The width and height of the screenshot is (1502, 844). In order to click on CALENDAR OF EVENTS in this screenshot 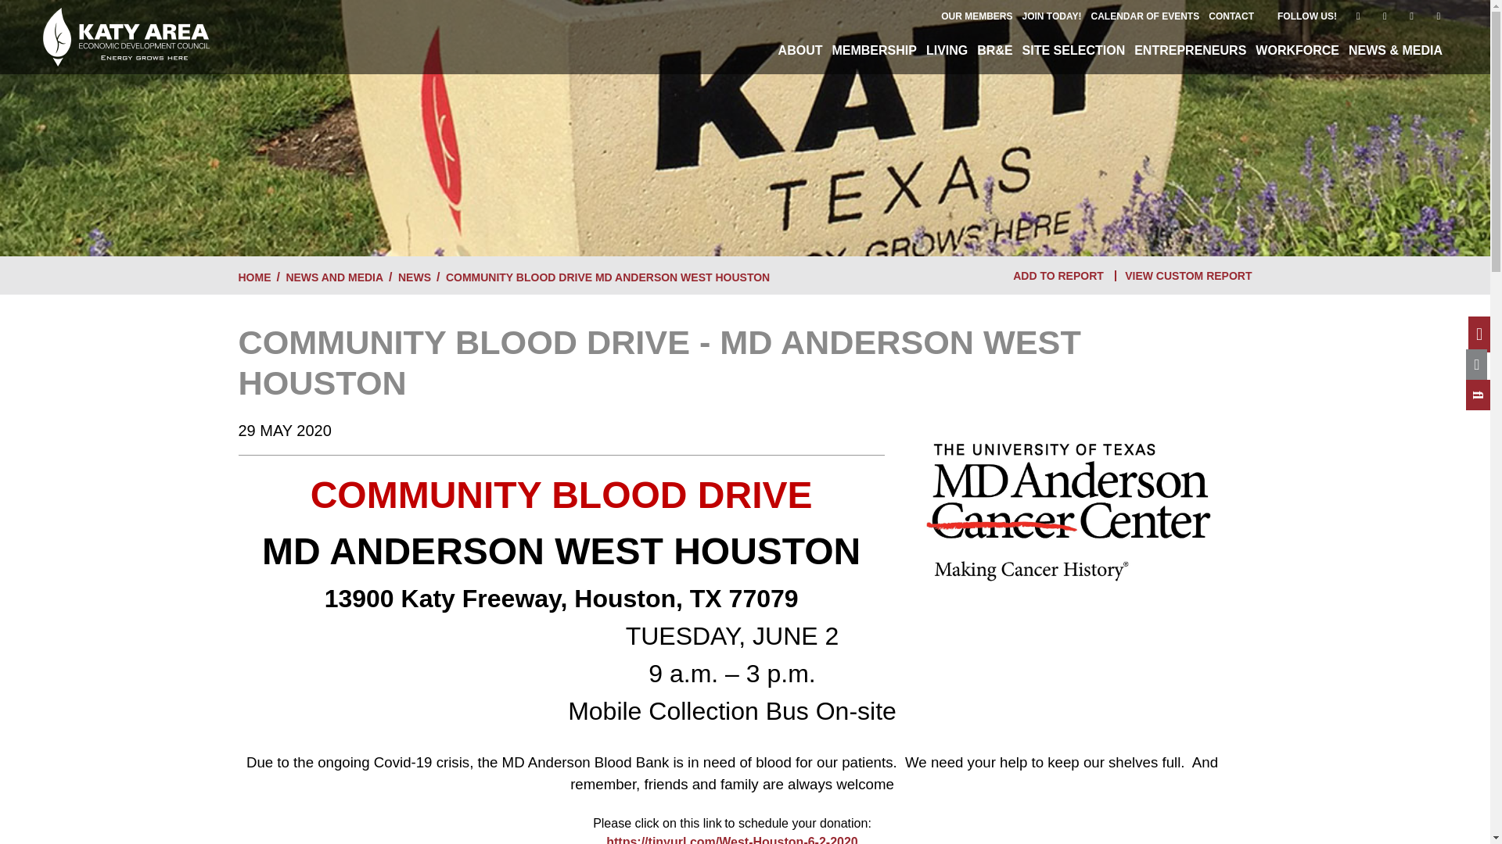, I will do `click(1145, 16)`.